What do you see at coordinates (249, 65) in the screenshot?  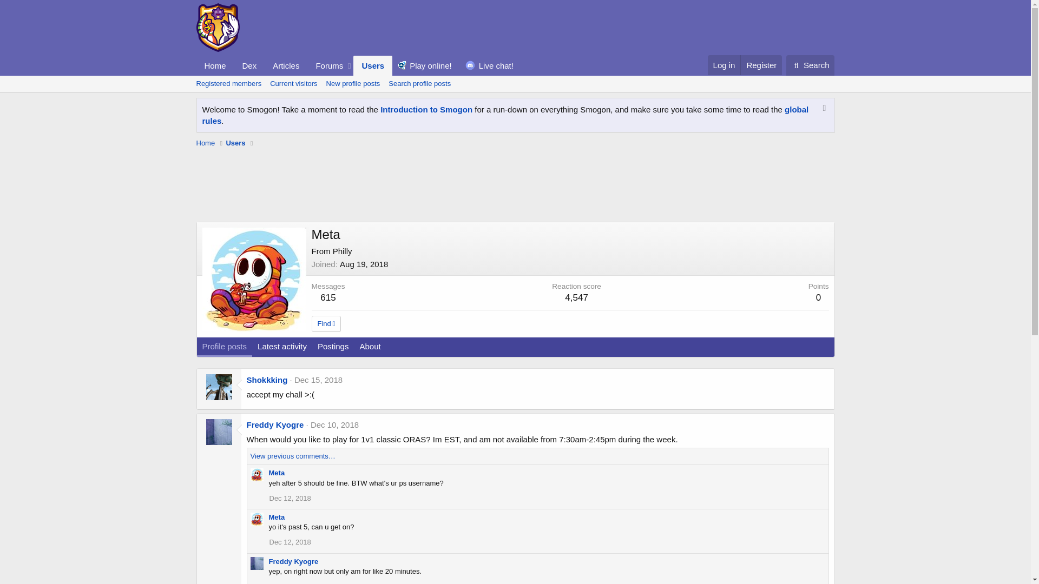 I see `Dex` at bounding box center [249, 65].